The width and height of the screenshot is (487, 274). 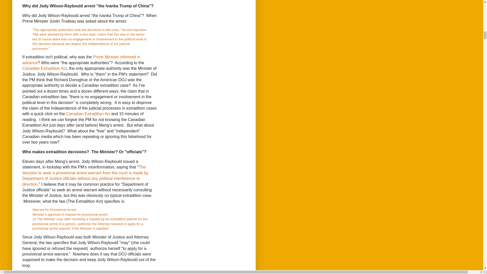 What do you see at coordinates (45, 68) in the screenshot?
I see `Canadian Extradition Act` at bounding box center [45, 68].